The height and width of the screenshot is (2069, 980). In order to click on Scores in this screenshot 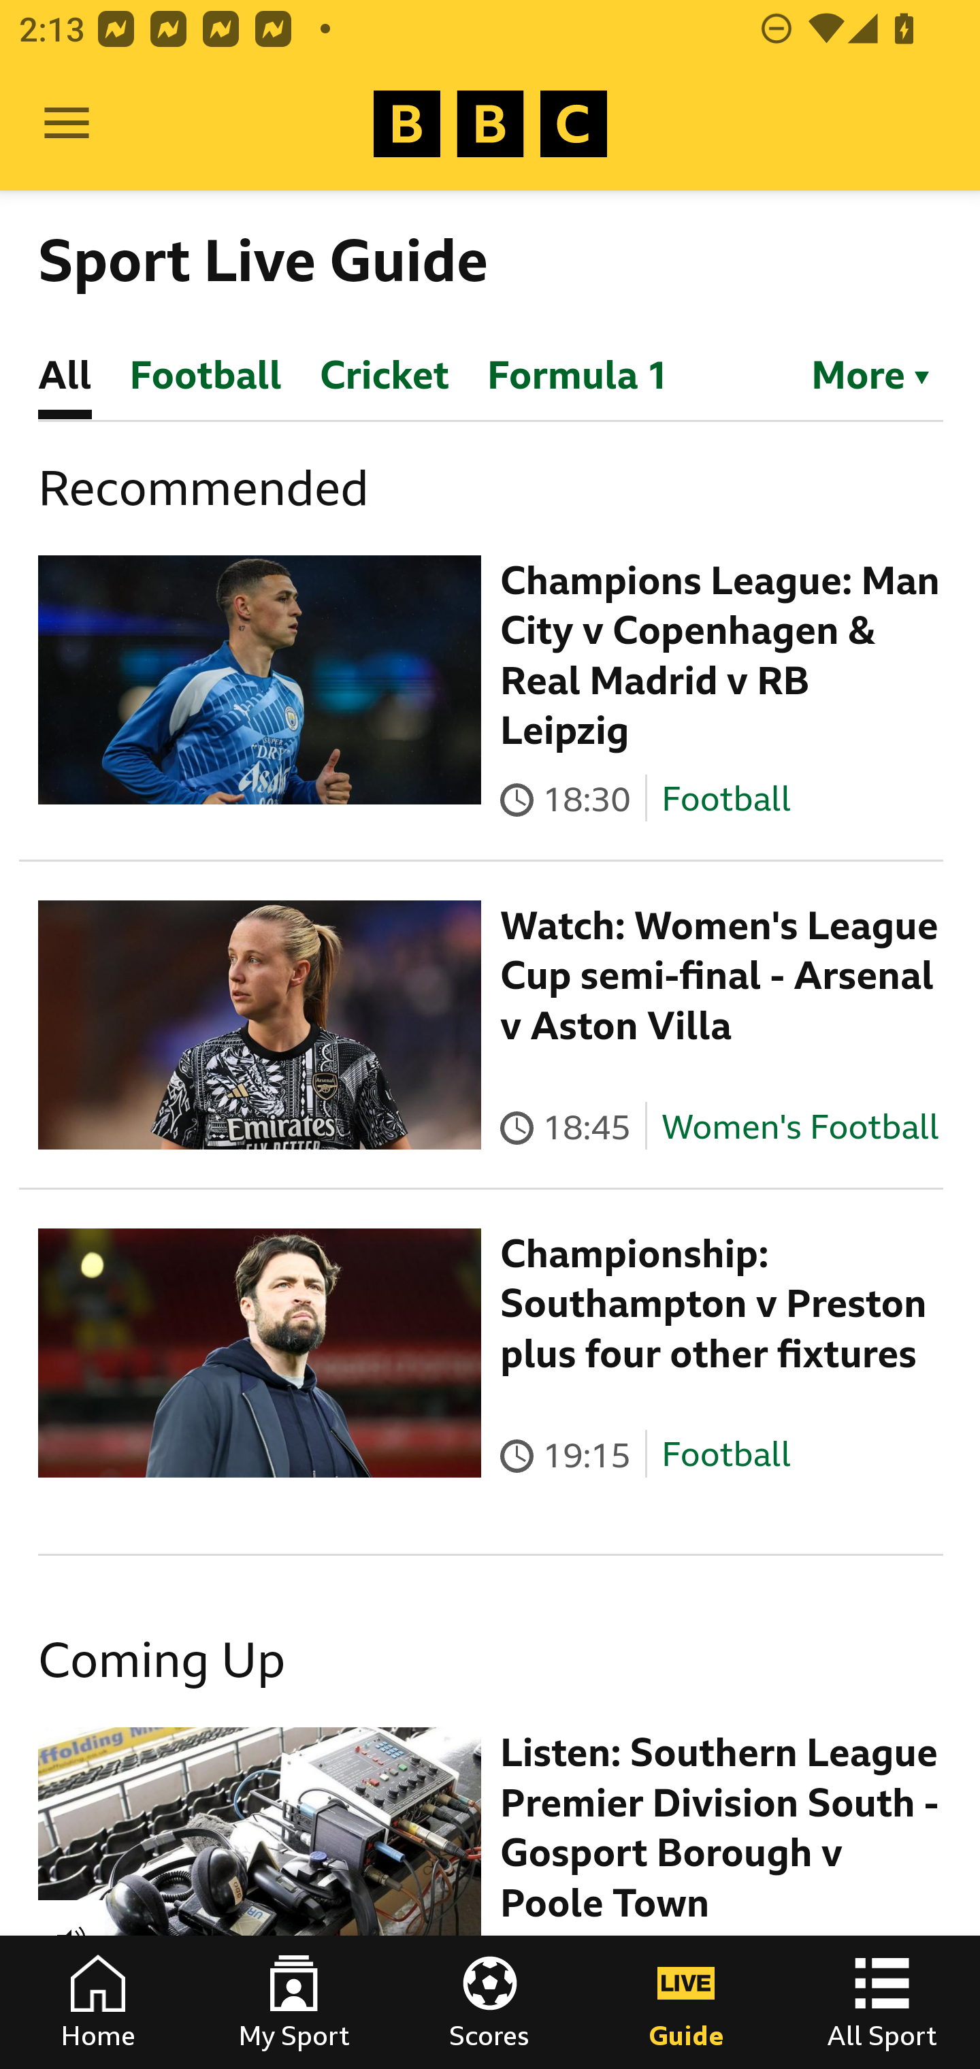, I will do `click(490, 2002)`.